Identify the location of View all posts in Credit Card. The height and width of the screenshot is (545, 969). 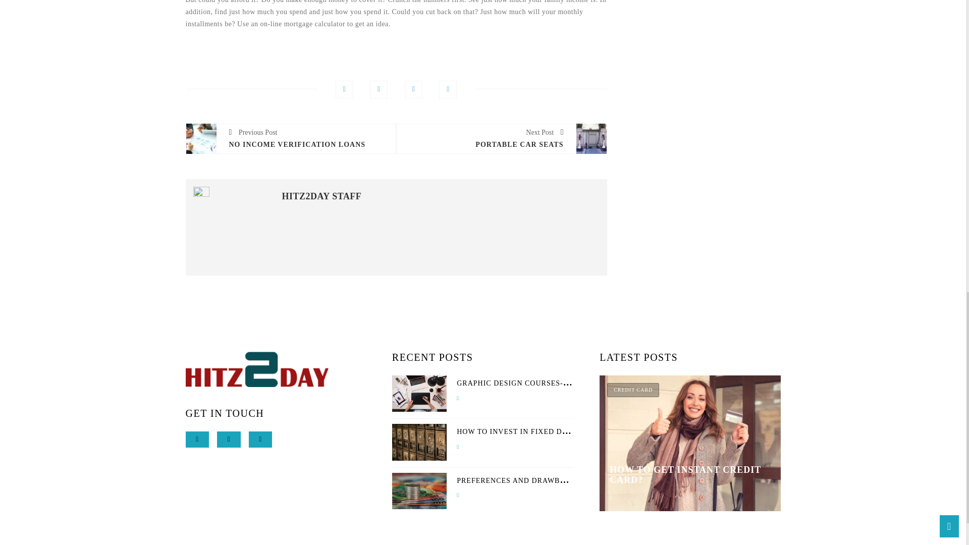
(633, 390).